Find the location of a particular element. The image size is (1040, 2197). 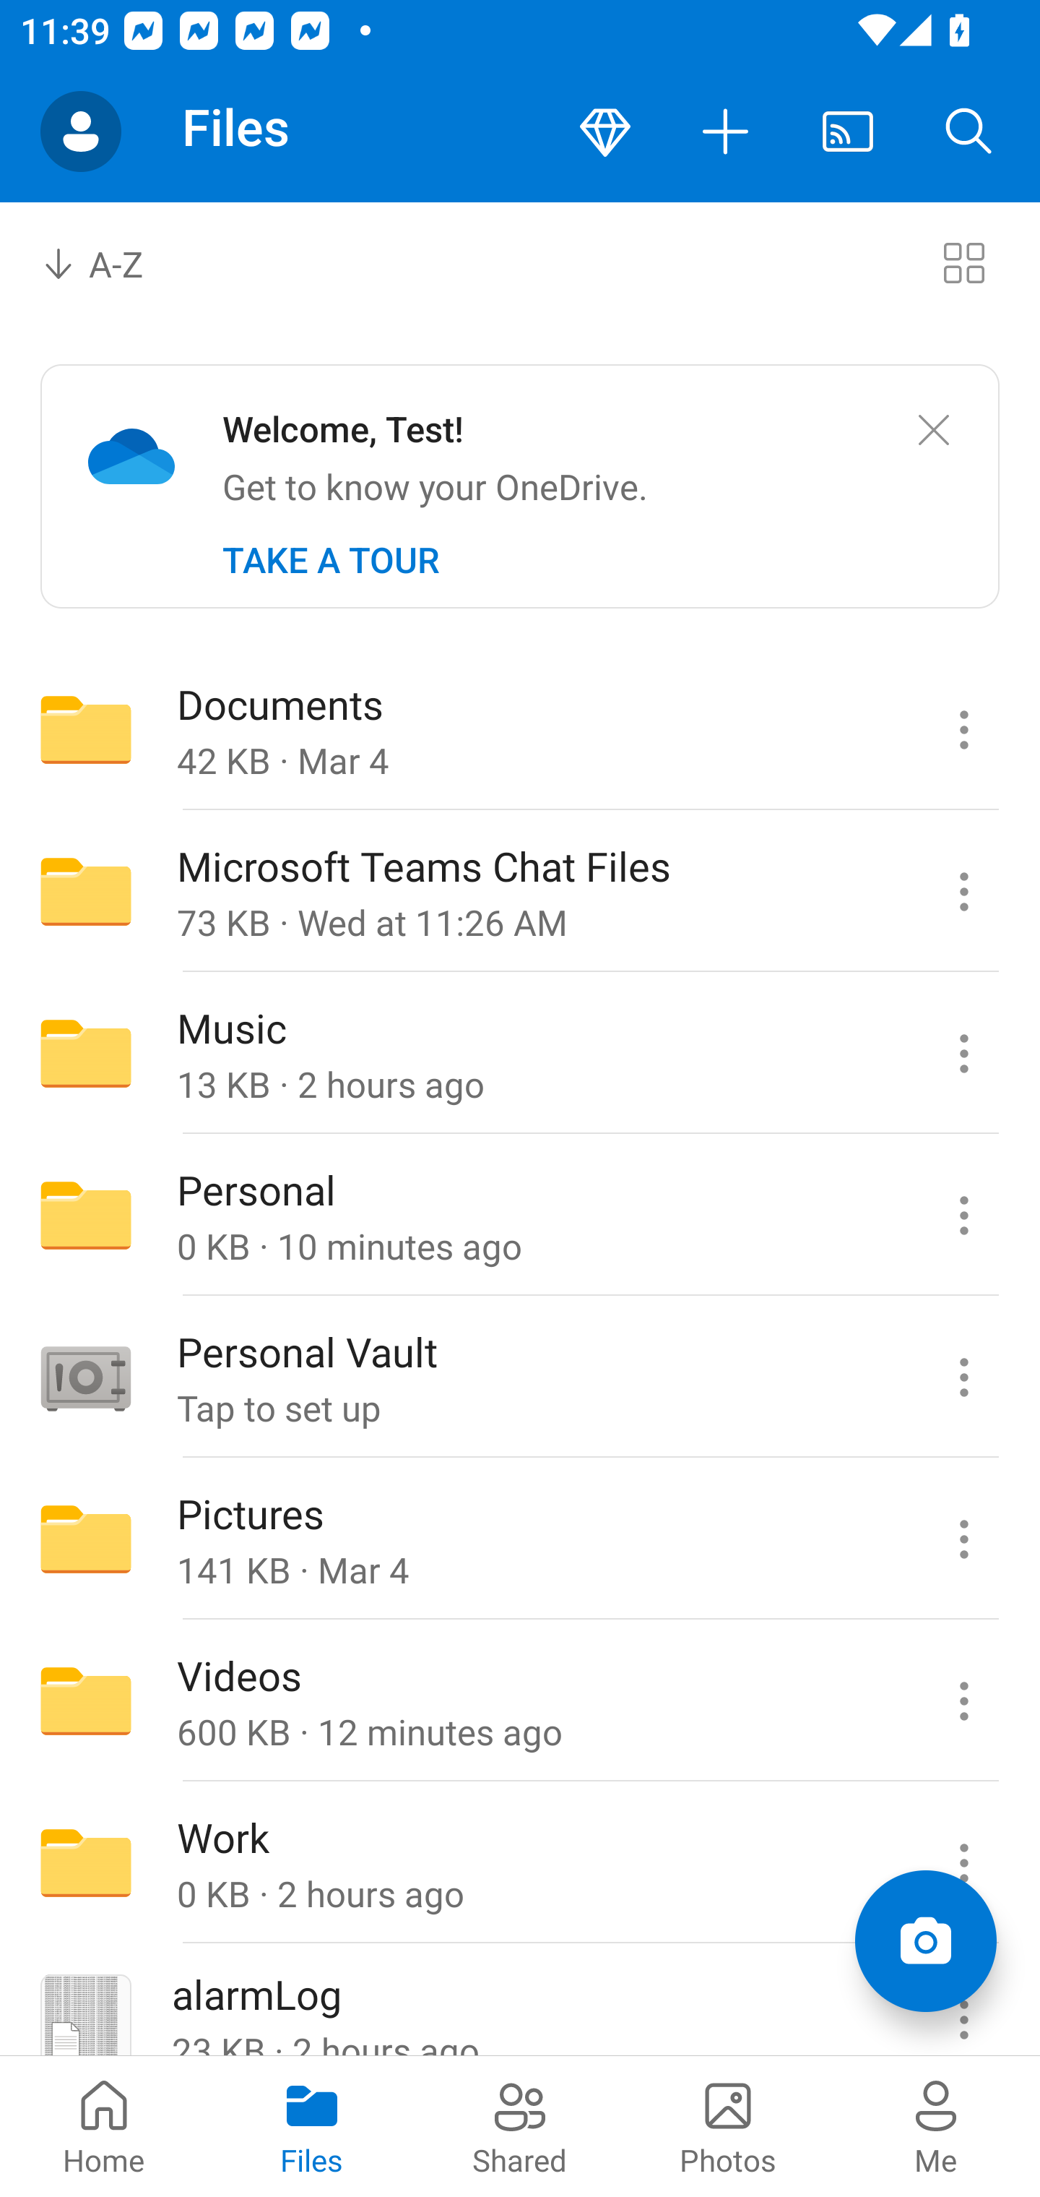

Personal commands is located at coordinates (963, 1214).